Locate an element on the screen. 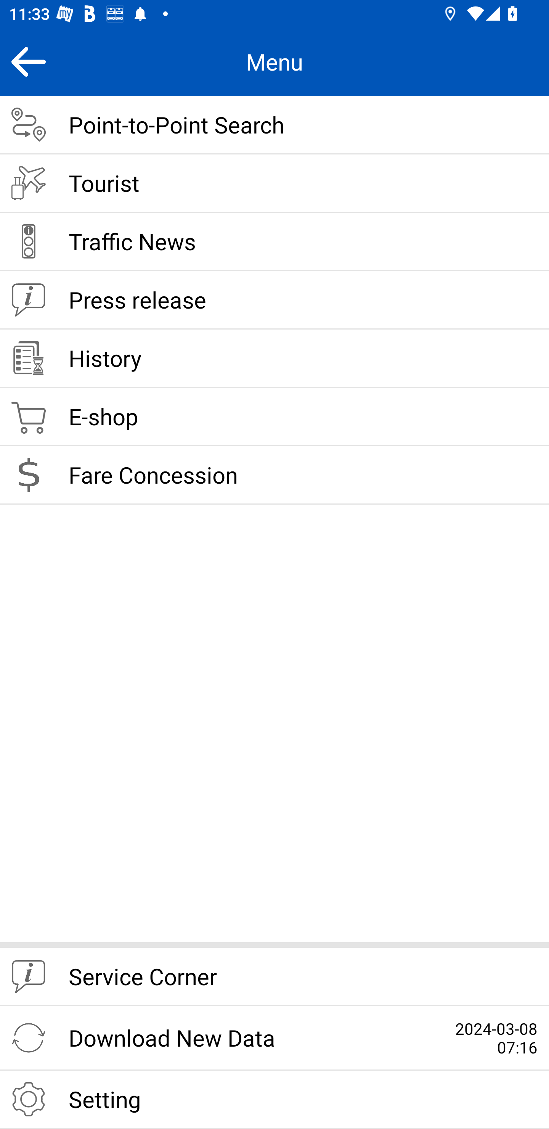  E-shop is located at coordinates (274, 417).